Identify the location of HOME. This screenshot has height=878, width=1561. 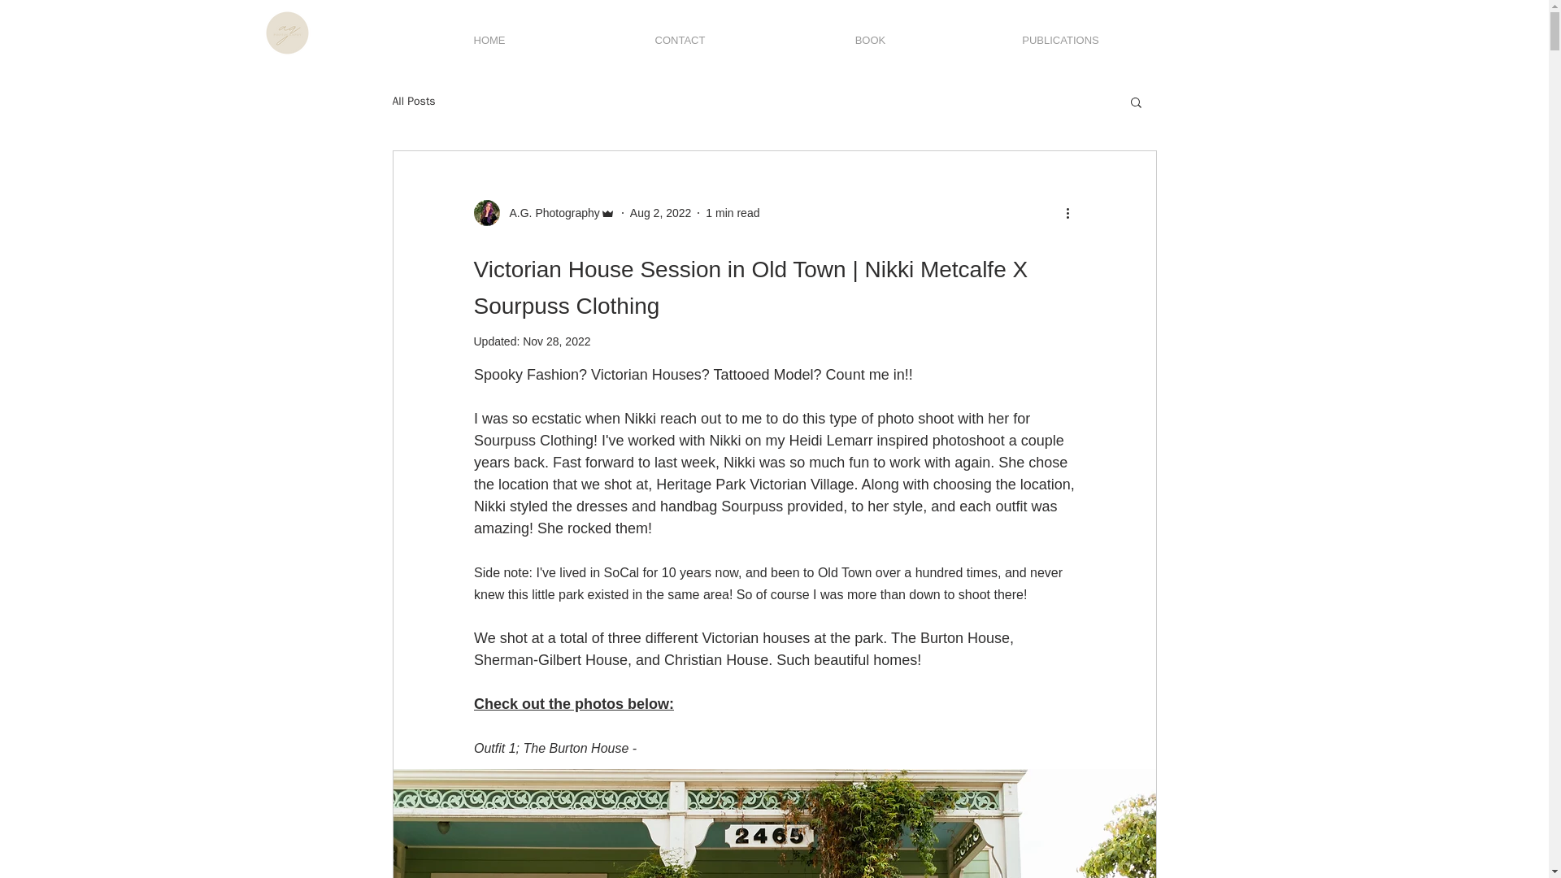
(488, 33).